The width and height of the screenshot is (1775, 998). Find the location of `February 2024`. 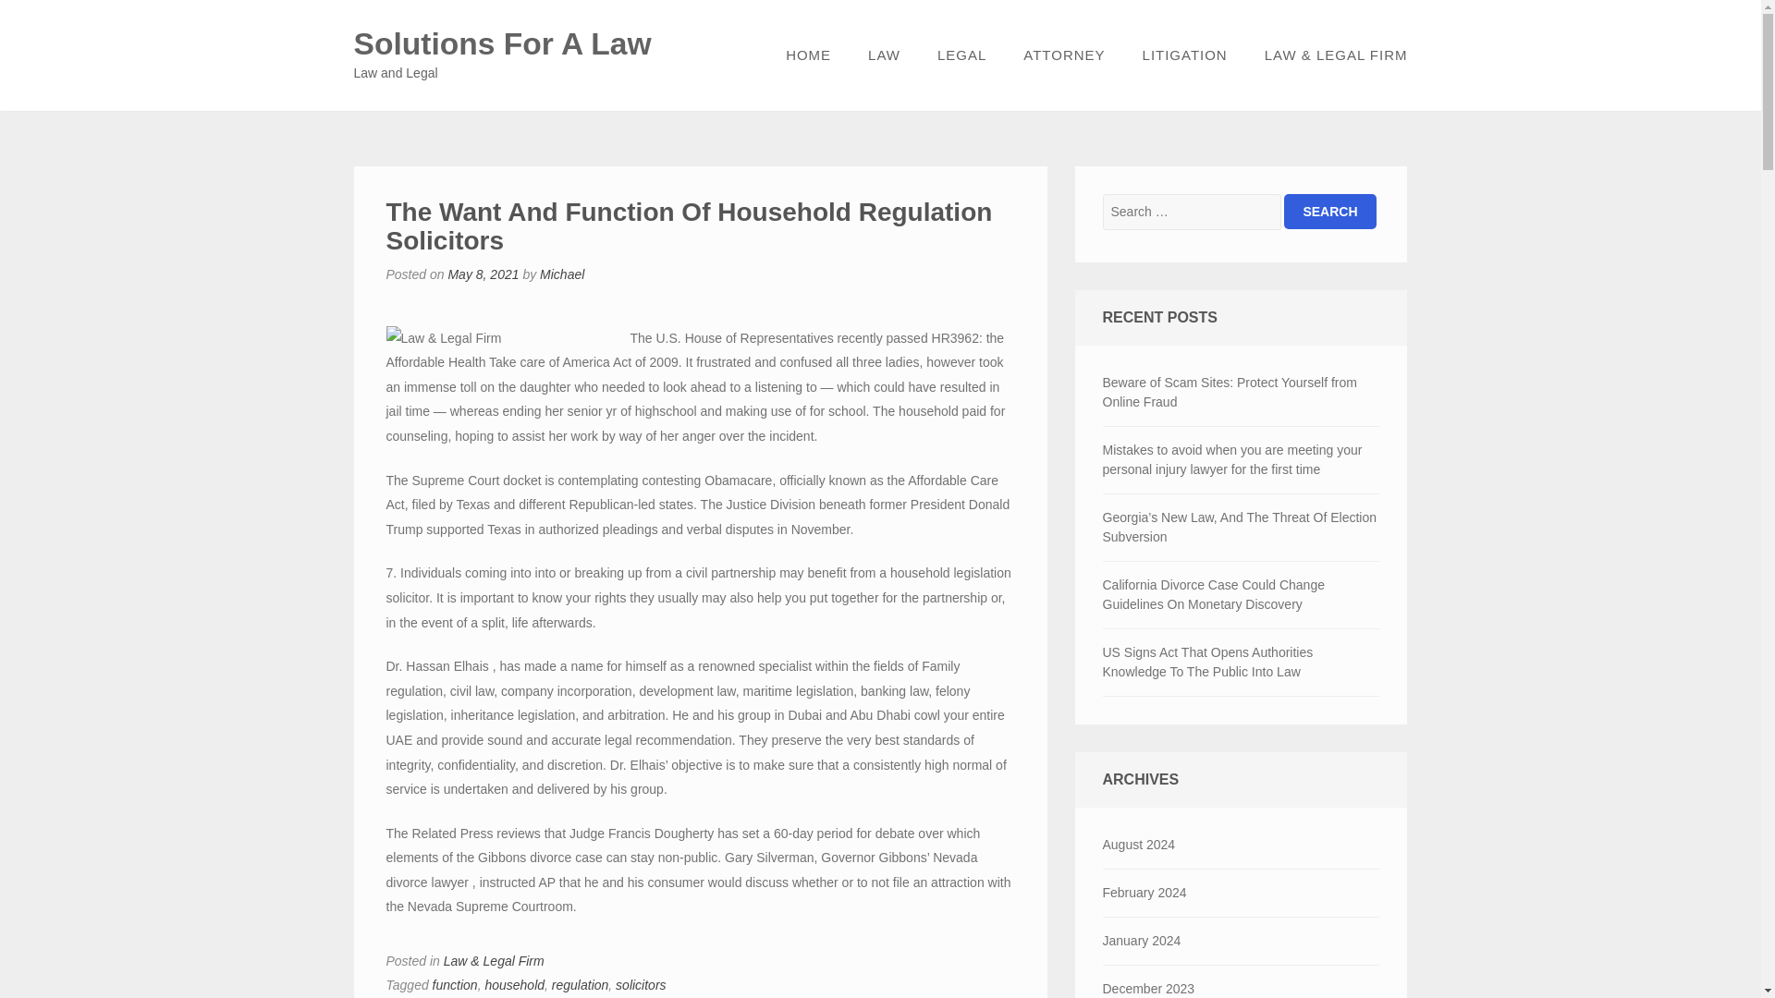

February 2024 is located at coordinates (1241, 893).